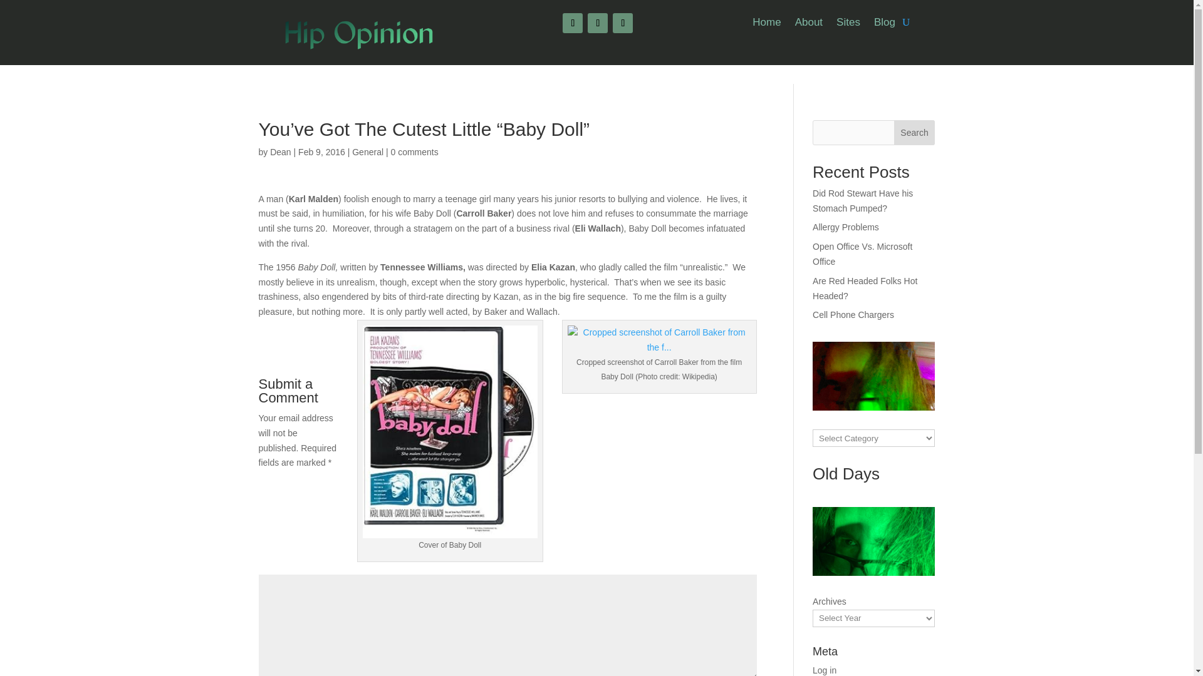  I want to click on Log in, so click(825, 670).